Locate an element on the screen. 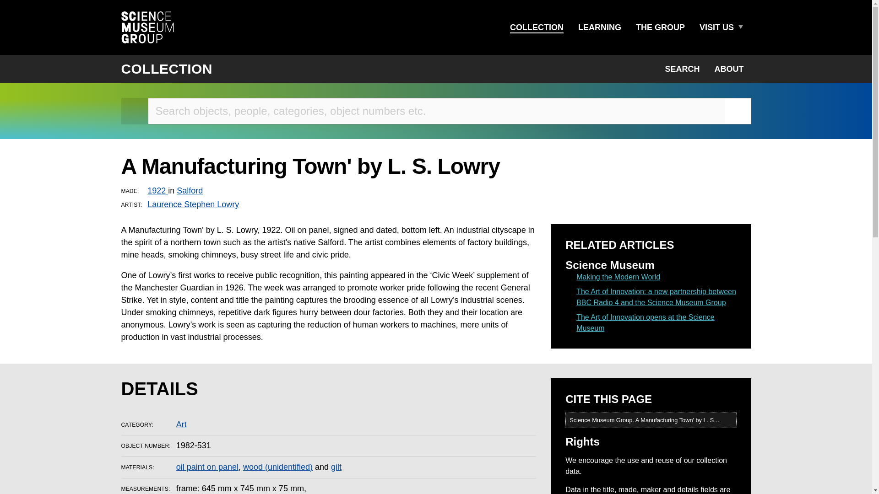 Image resolution: width=879 pixels, height=494 pixels. oil paint on panel is located at coordinates (207, 467).